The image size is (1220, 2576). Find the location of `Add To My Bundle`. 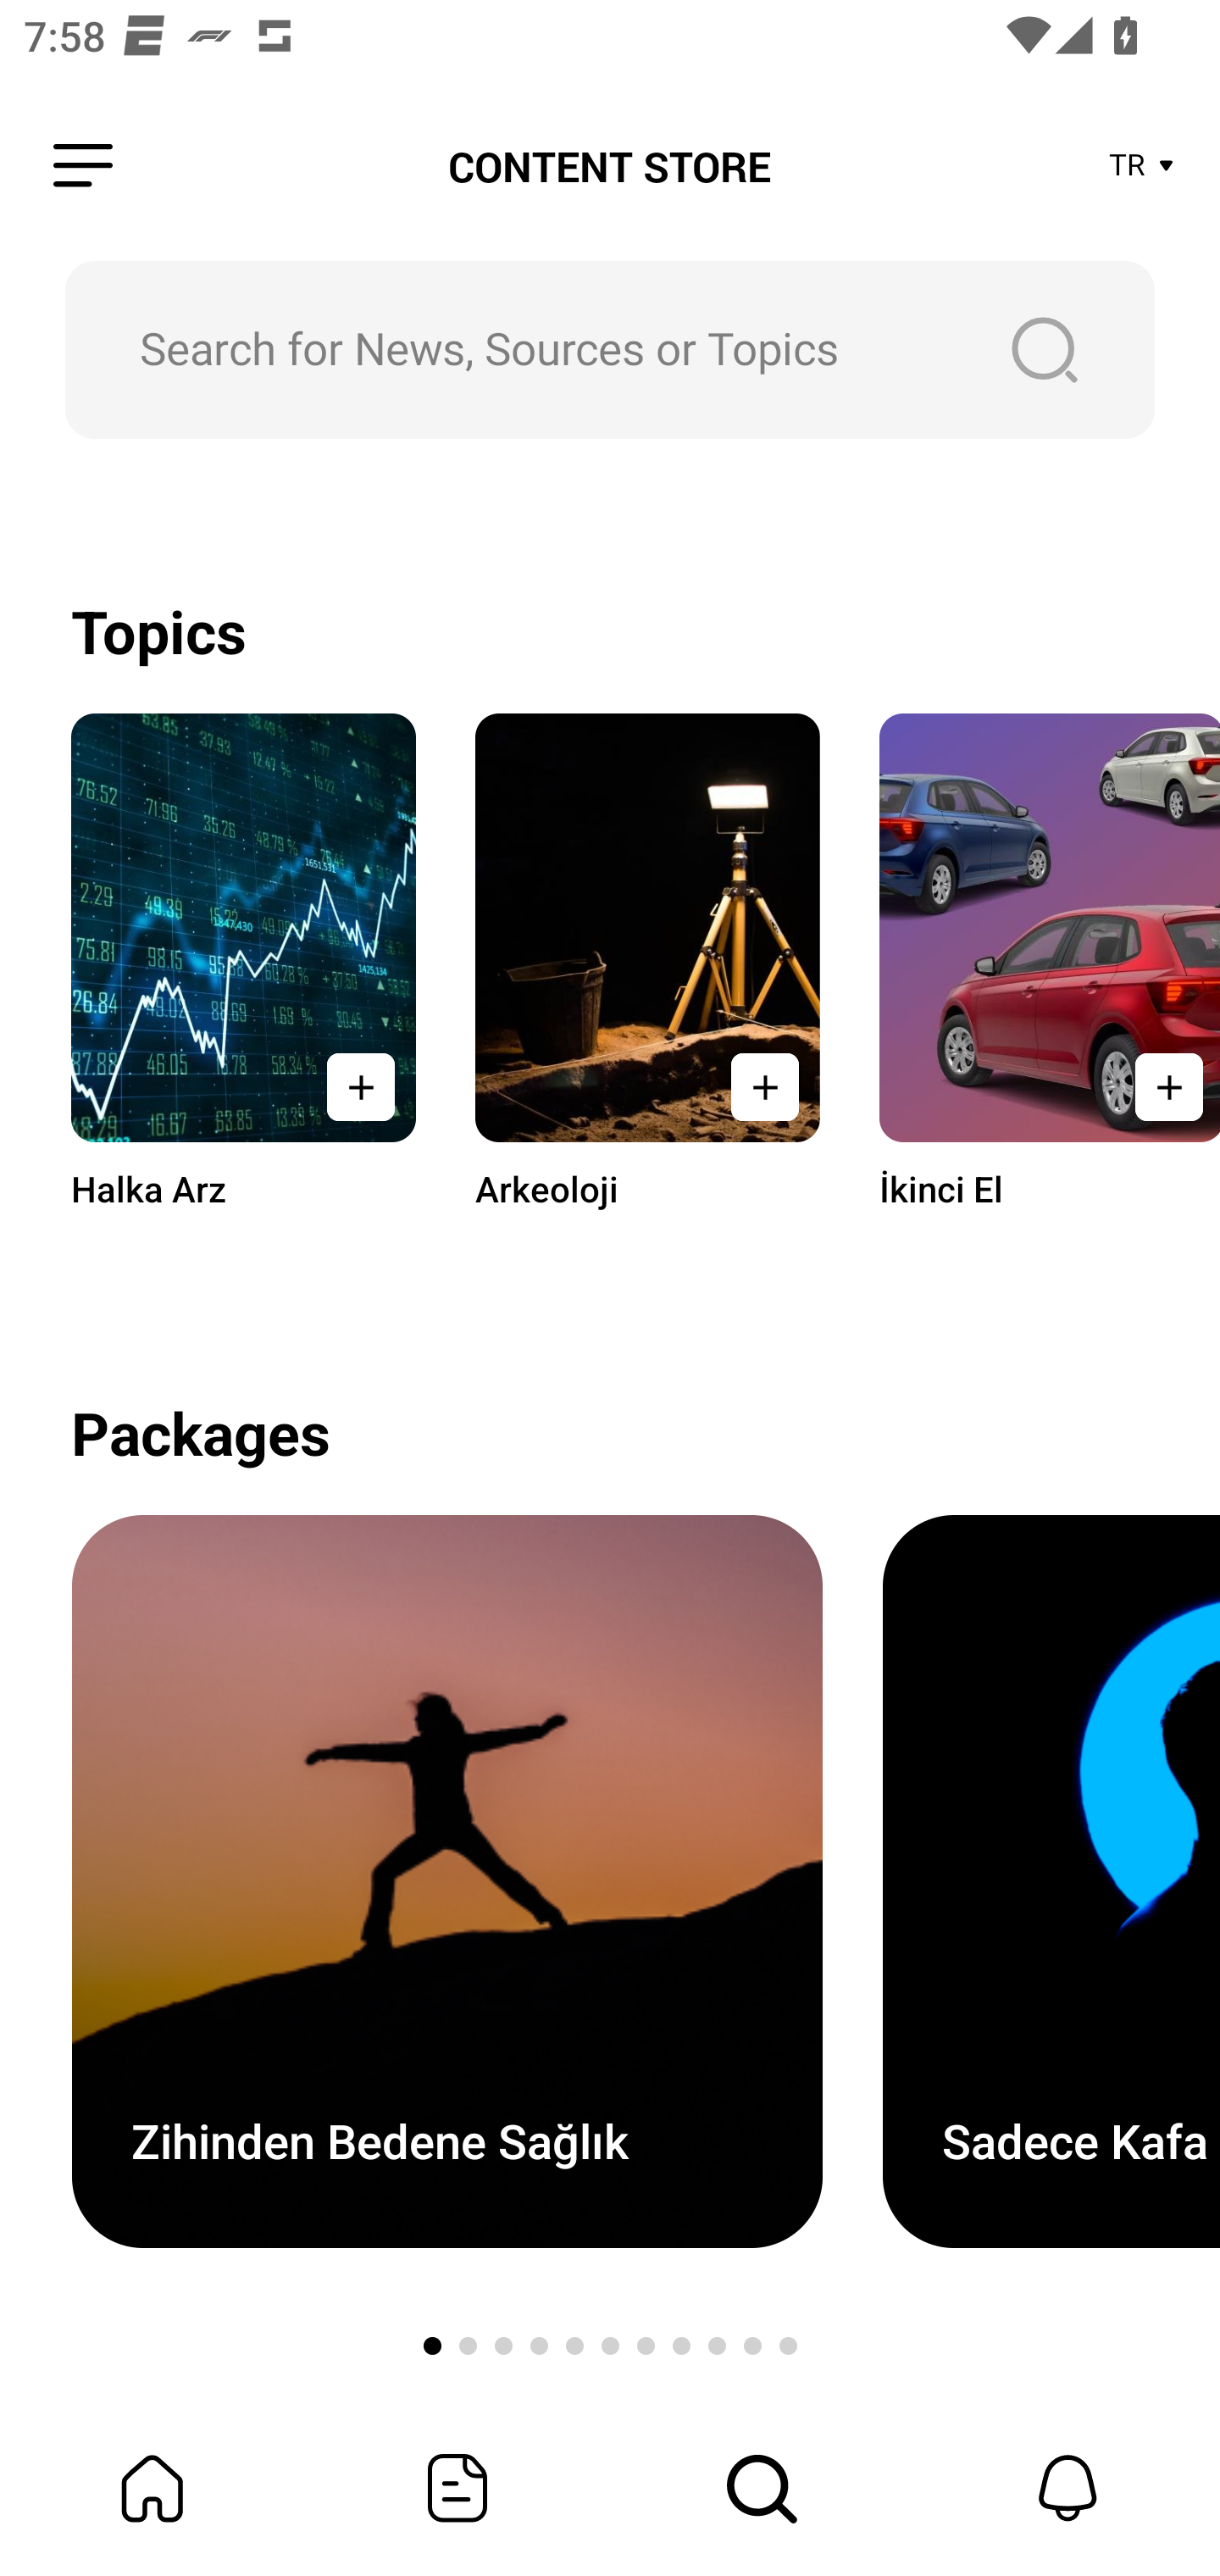

Add To My Bundle is located at coordinates (361, 1086).